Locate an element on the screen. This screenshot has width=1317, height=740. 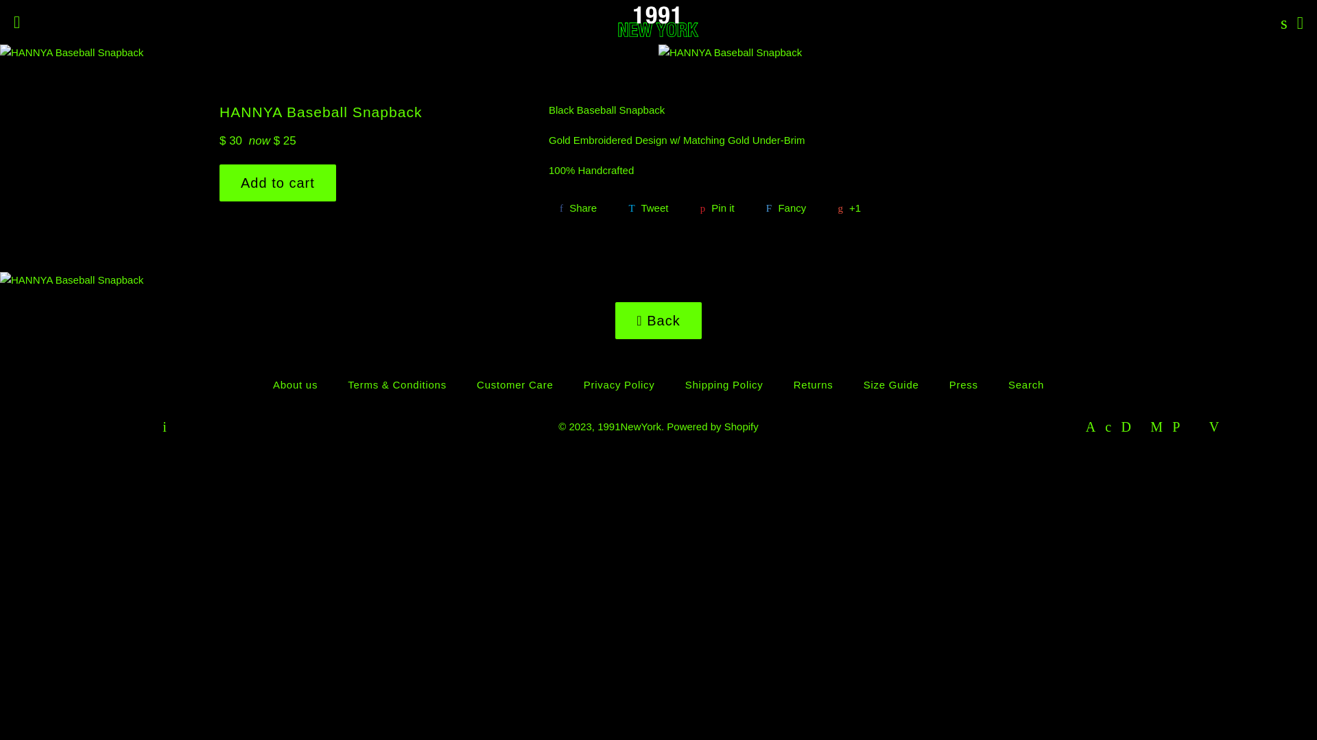
Search is located at coordinates (1281, 22).